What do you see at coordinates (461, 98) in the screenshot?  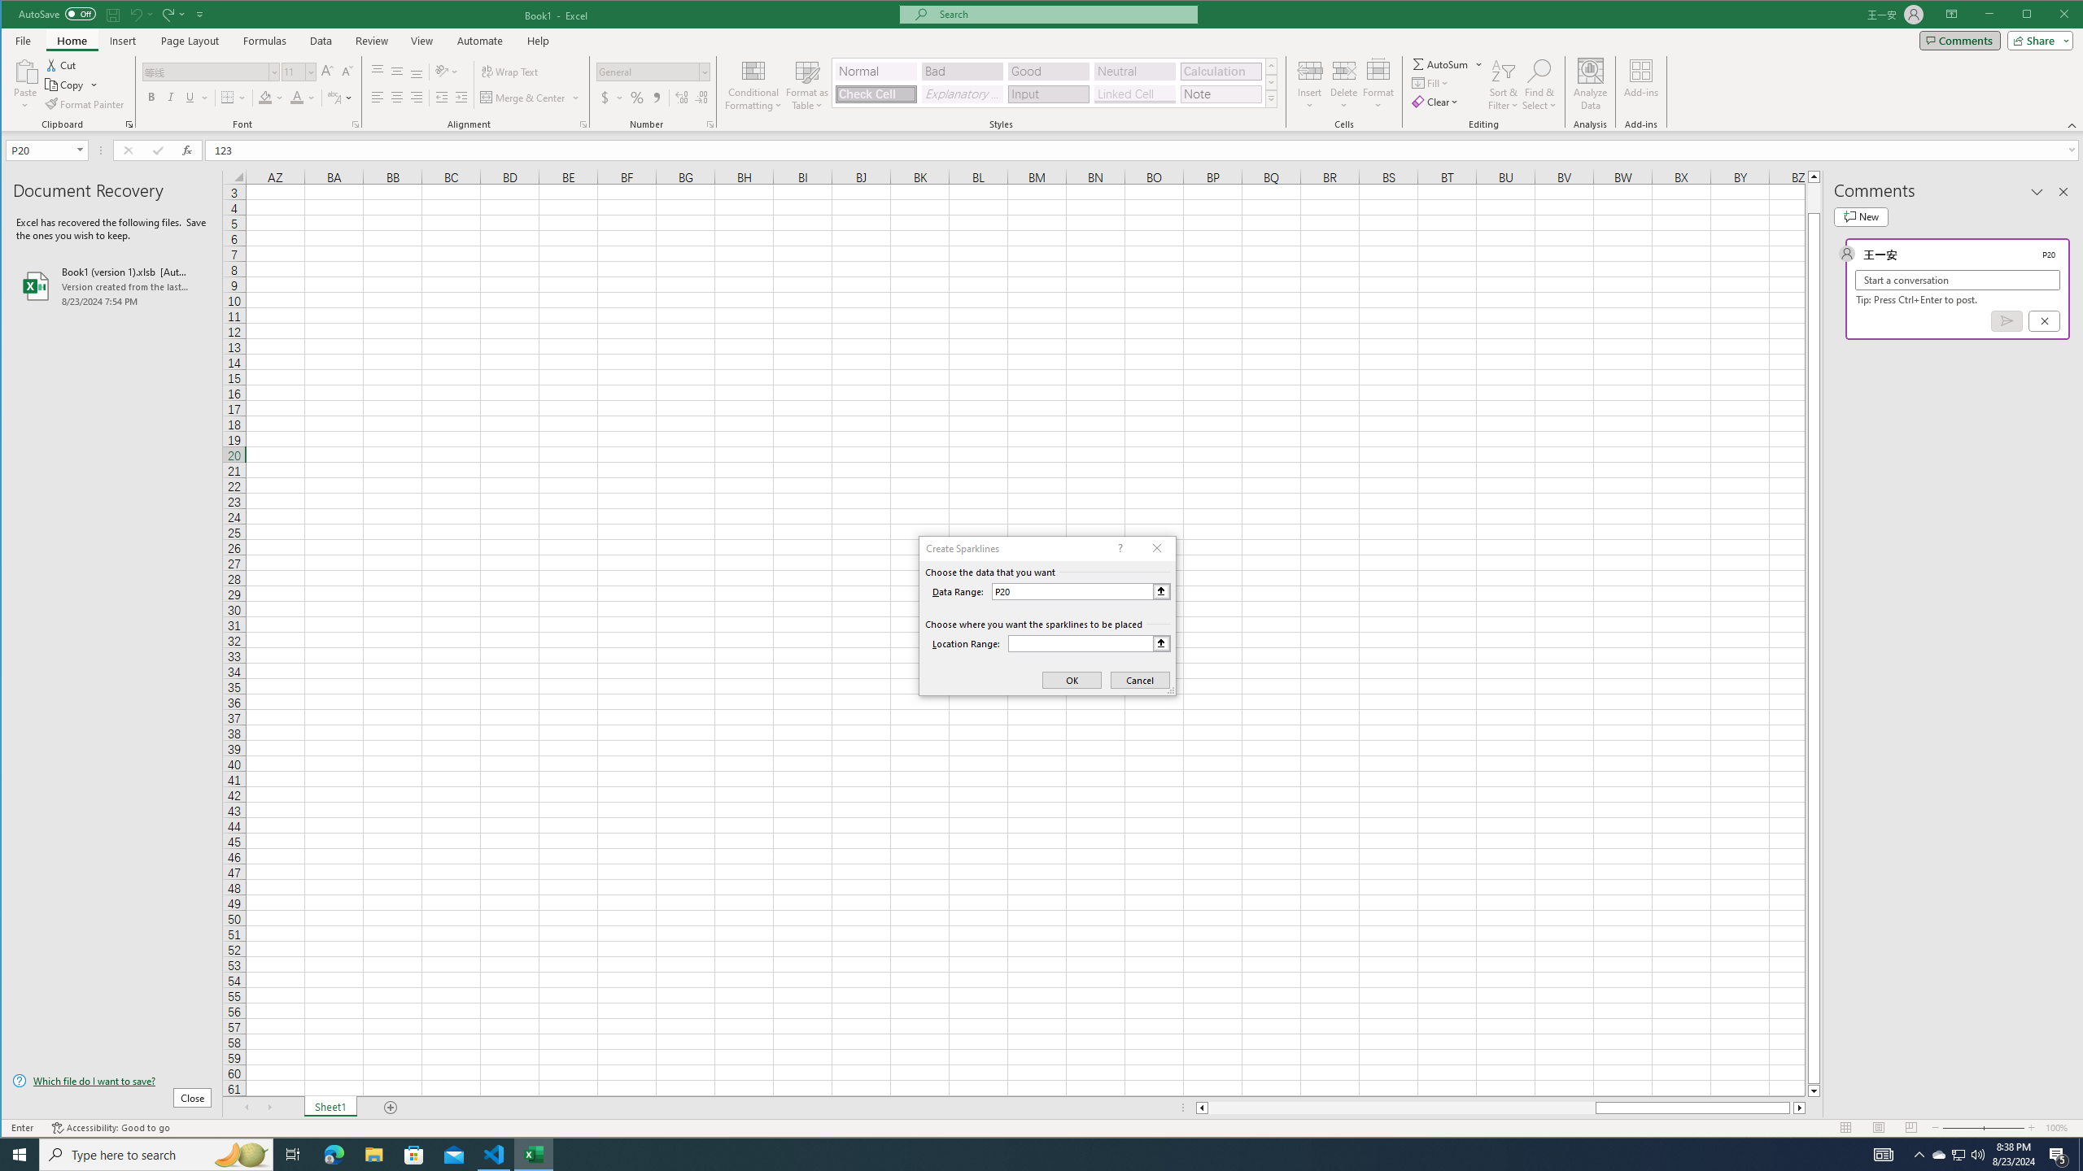 I see `Increase Indent` at bounding box center [461, 98].